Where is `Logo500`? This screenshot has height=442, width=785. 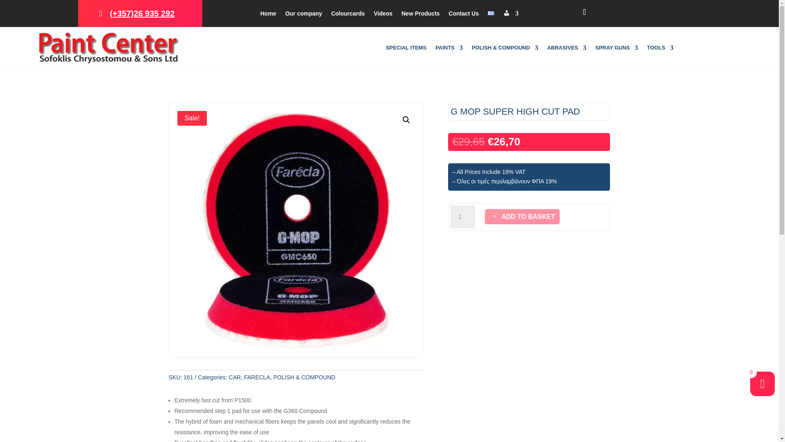 Logo500 is located at coordinates (109, 47).